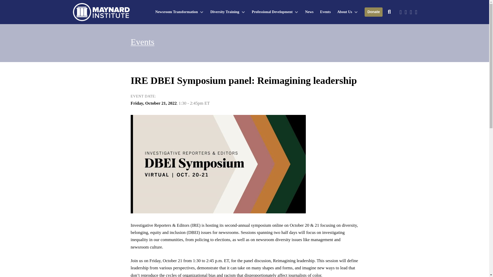 Image resolution: width=493 pixels, height=277 pixels. Describe the element at coordinates (348, 12) in the screenshot. I see `About Us` at that location.